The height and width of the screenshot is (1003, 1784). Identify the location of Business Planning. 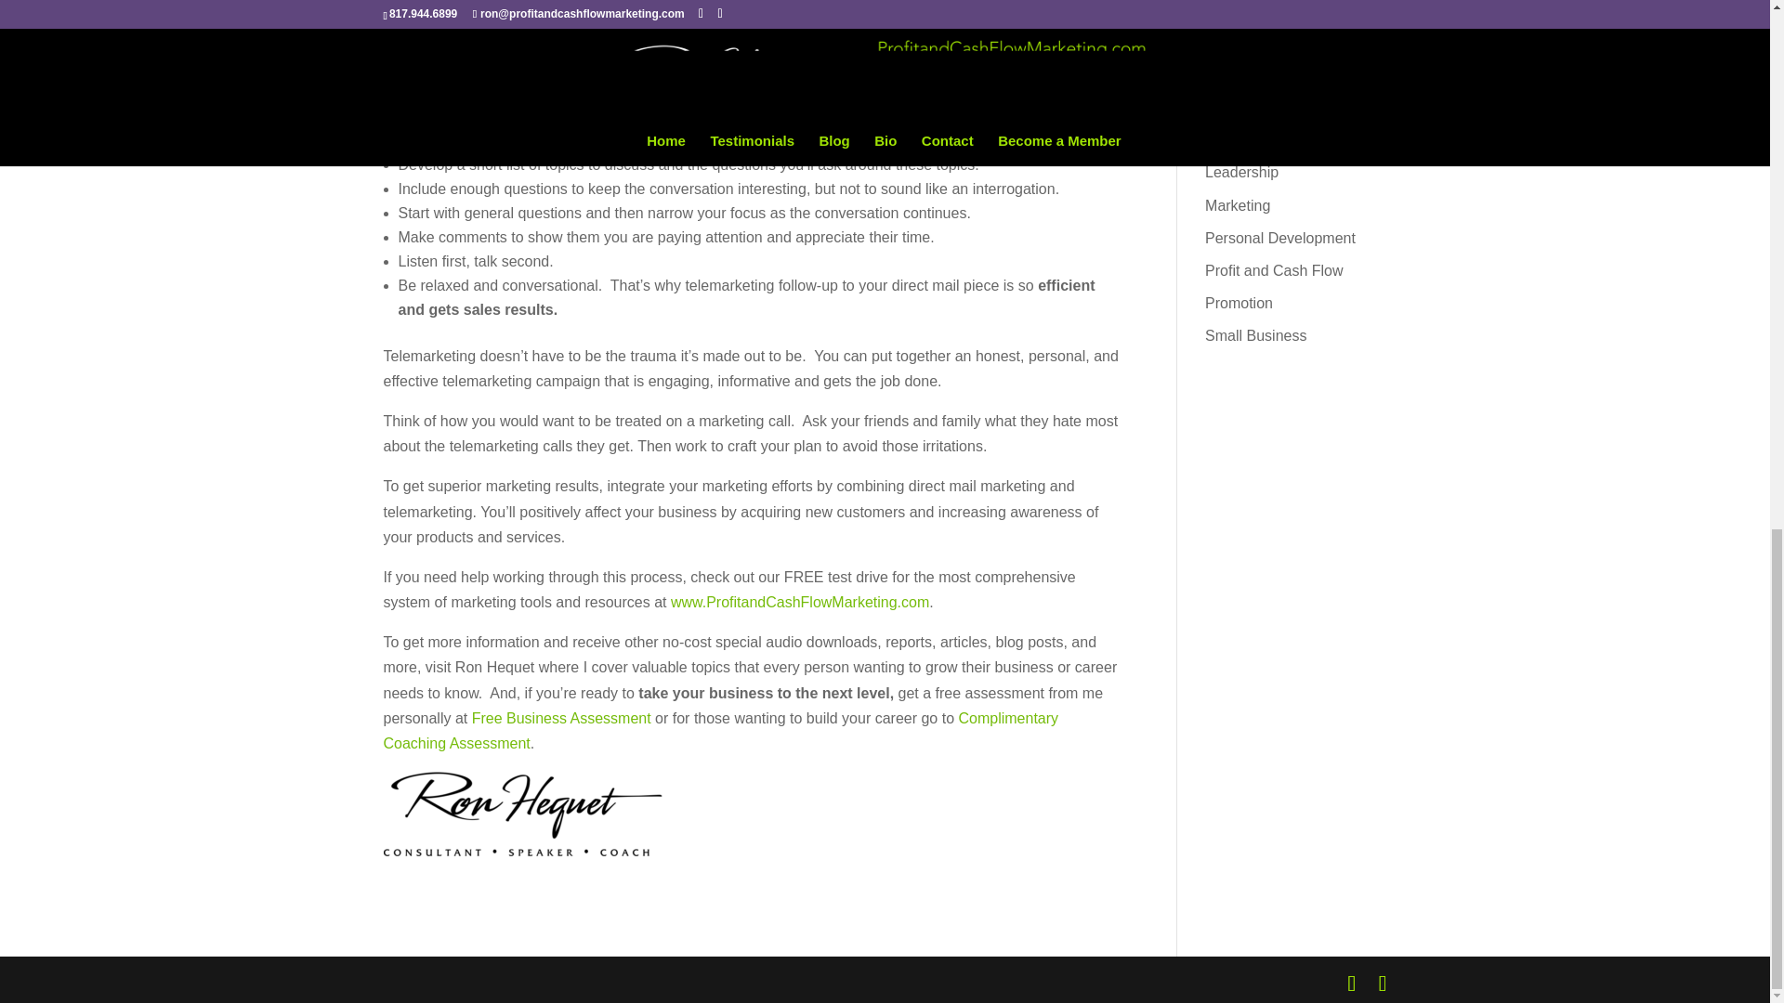
(1266, 9).